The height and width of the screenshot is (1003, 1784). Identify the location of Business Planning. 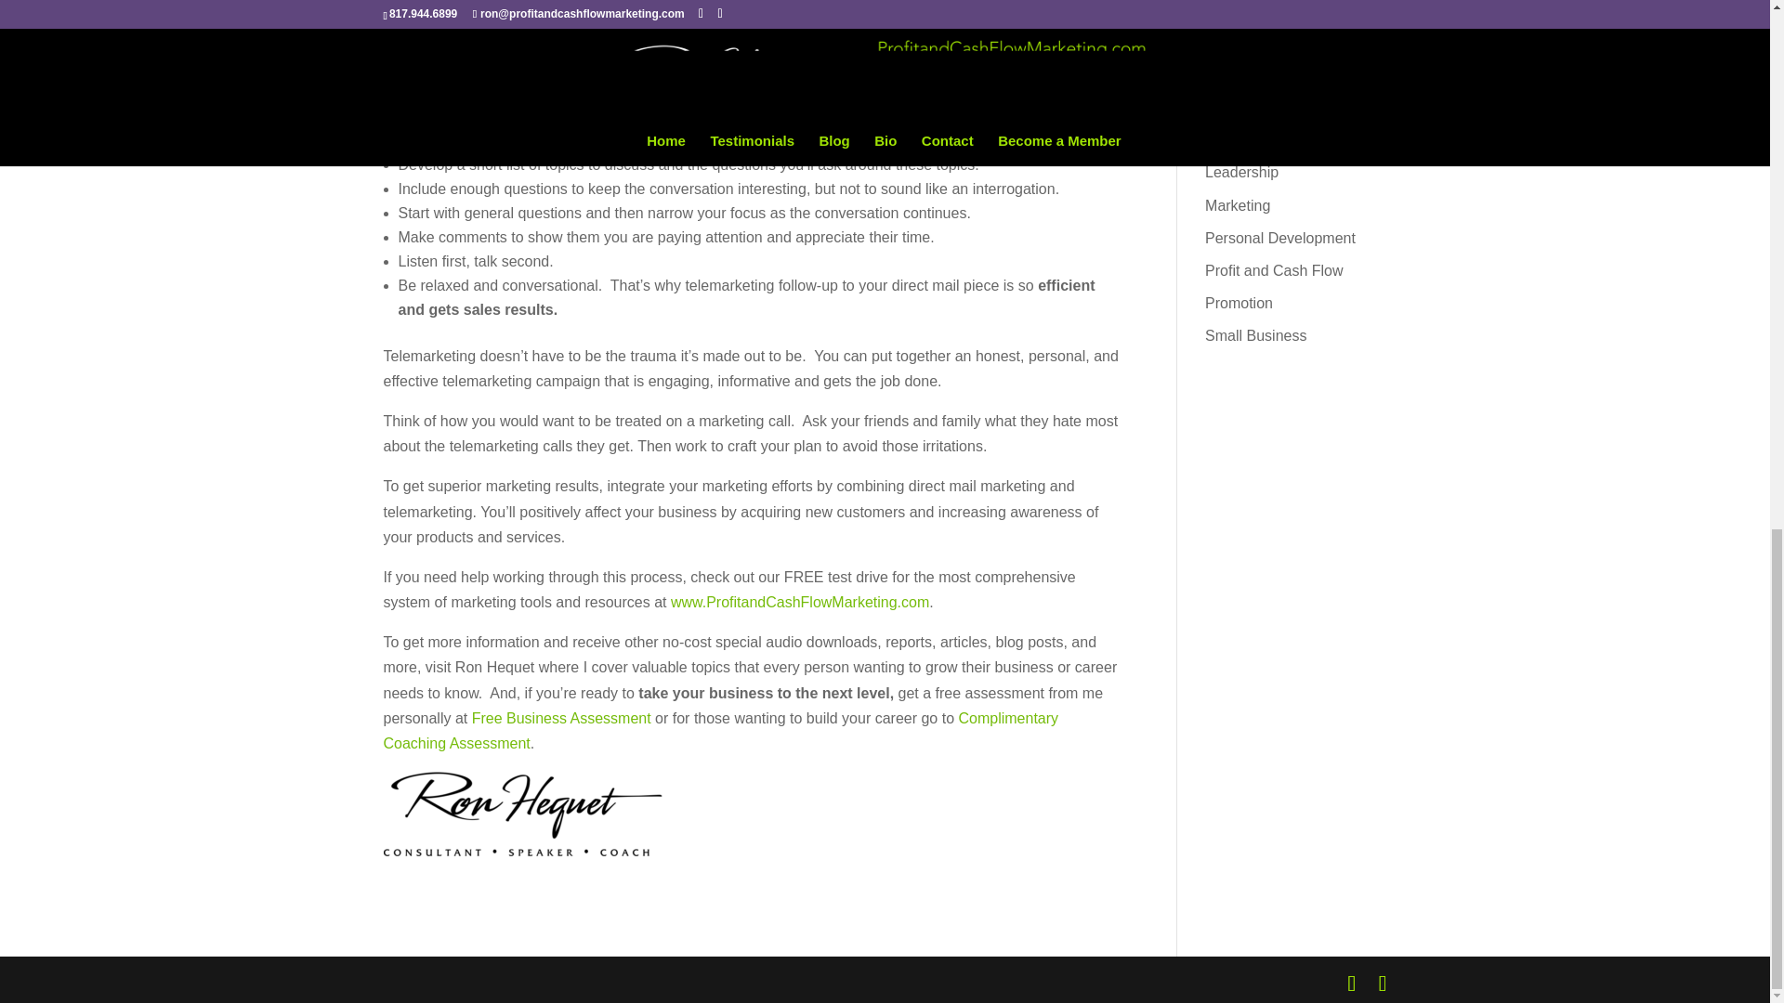
(1266, 9).